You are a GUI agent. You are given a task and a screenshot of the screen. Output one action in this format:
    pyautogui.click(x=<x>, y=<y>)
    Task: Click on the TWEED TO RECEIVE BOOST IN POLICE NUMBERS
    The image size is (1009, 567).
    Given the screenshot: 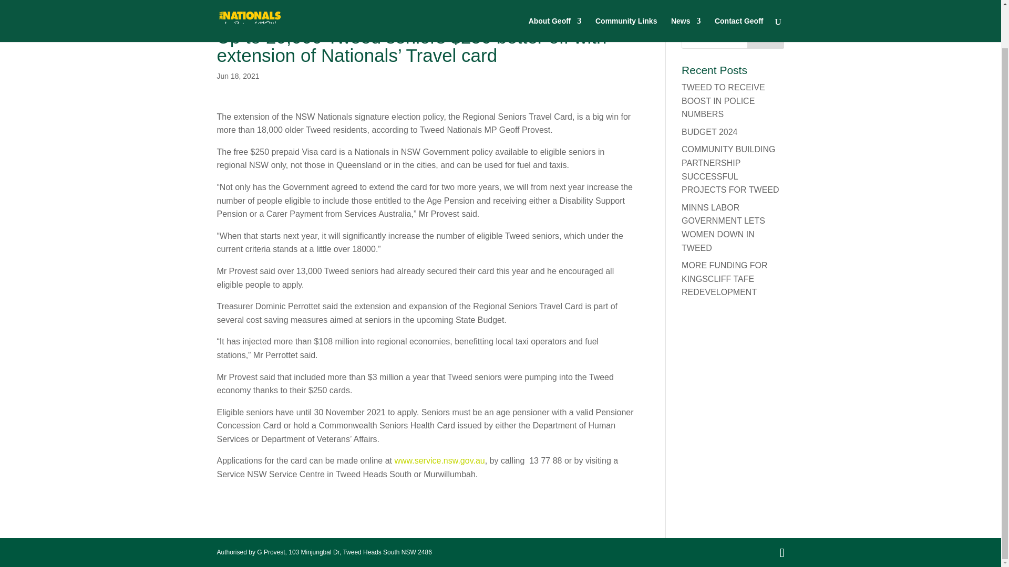 What is the action you would take?
    pyautogui.click(x=723, y=100)
    